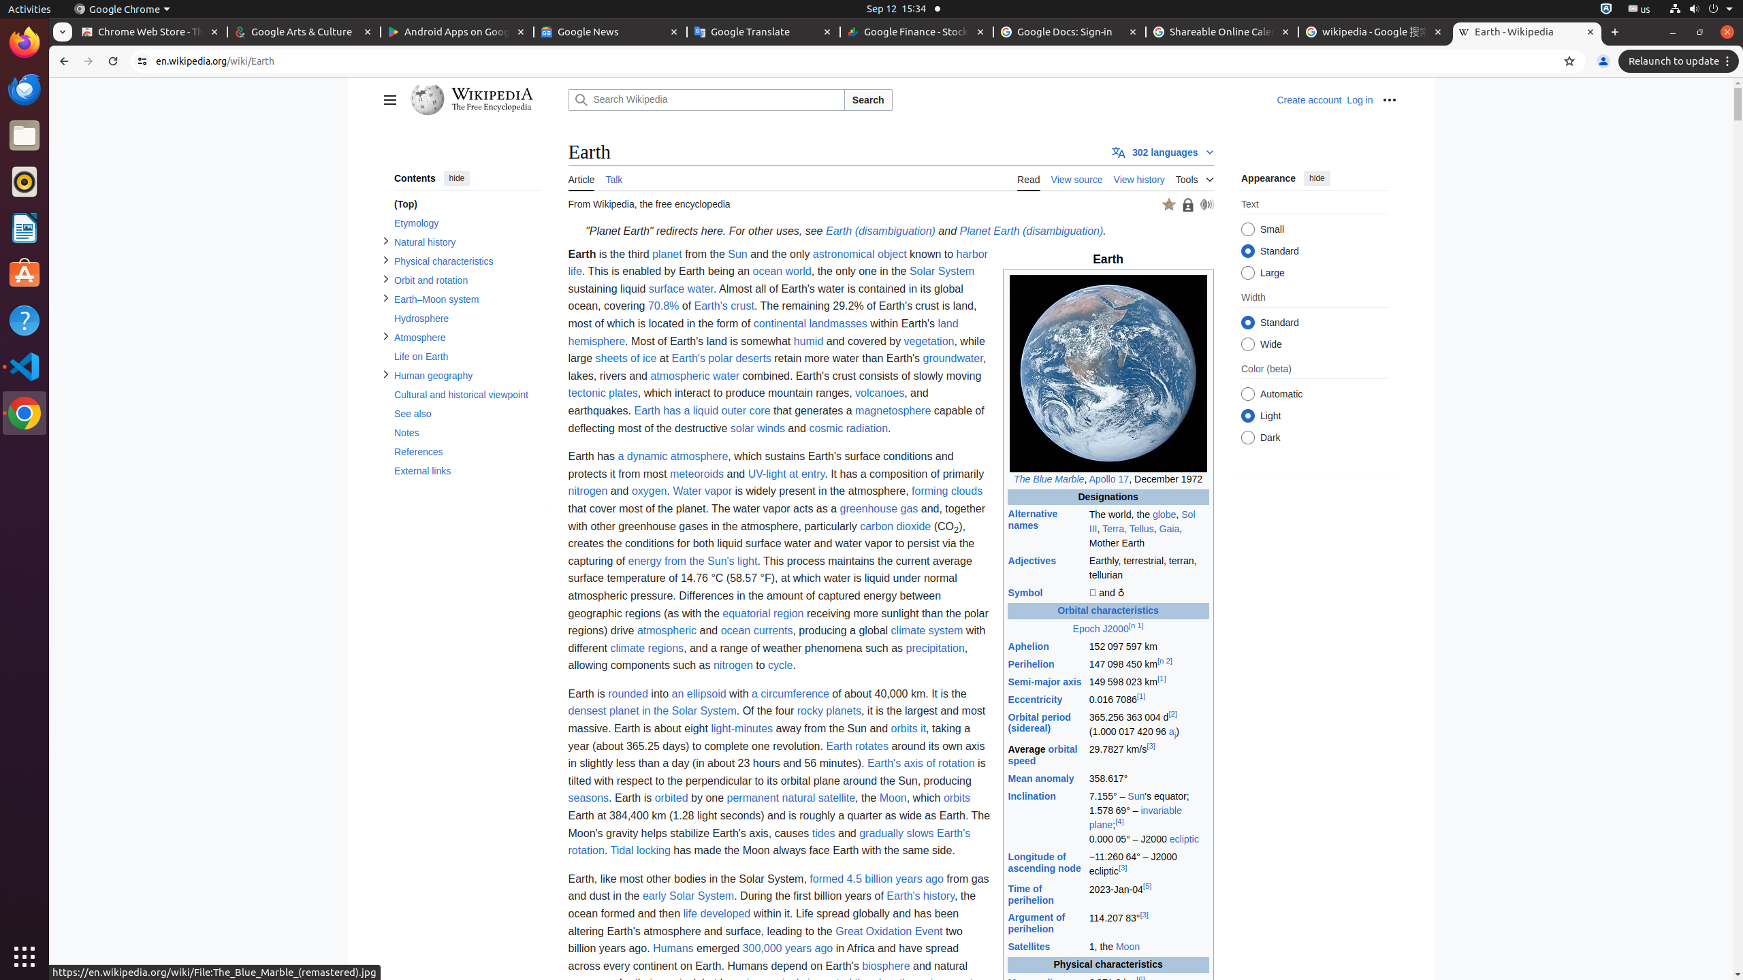  I want to click on an ellipsoid, so click(699, 693).